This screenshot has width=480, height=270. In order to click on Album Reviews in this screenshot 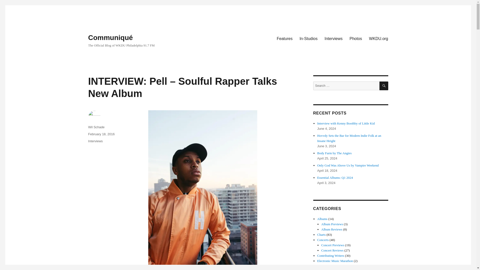, I will do `click(331, 229)`.